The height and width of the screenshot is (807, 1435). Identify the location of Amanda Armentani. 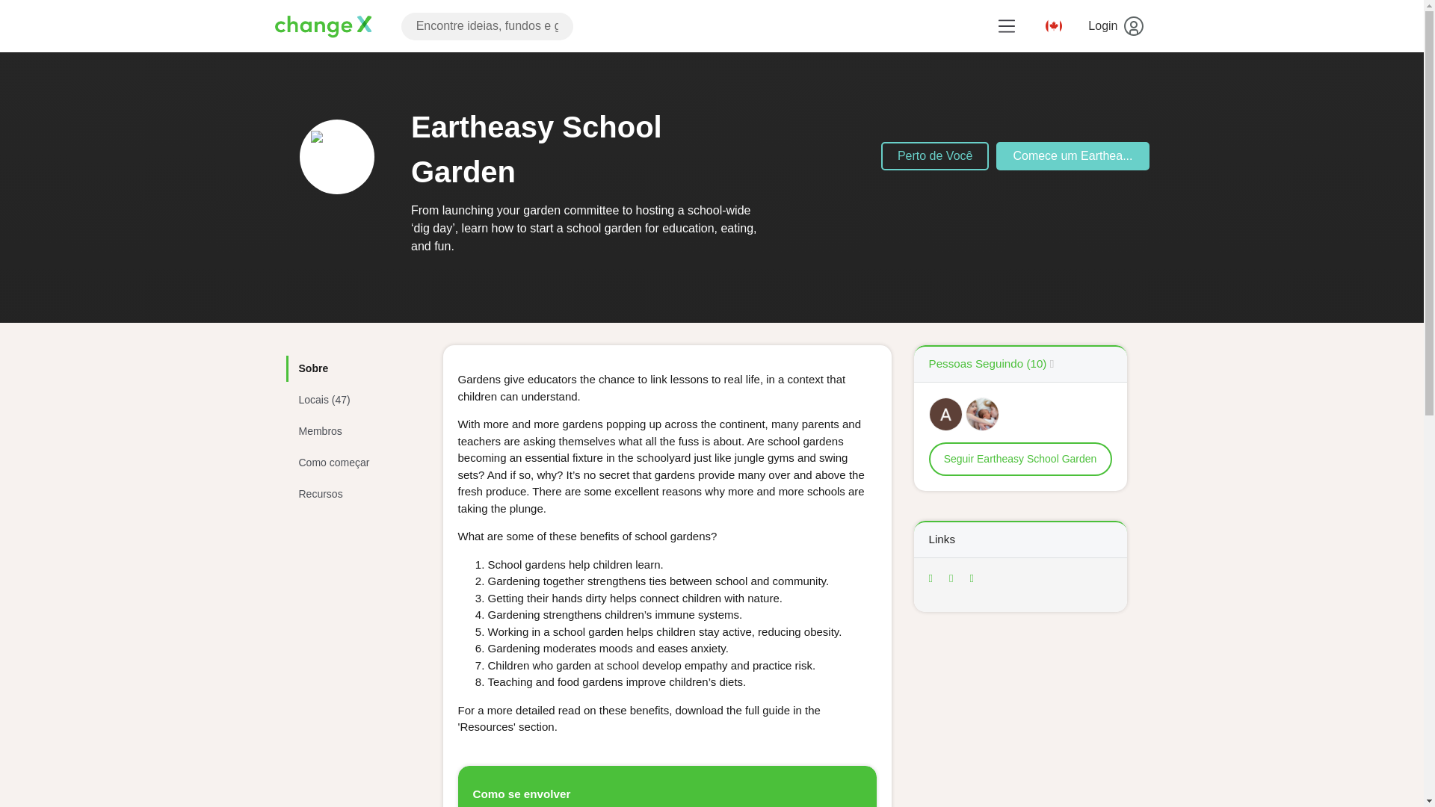
(945, 414).